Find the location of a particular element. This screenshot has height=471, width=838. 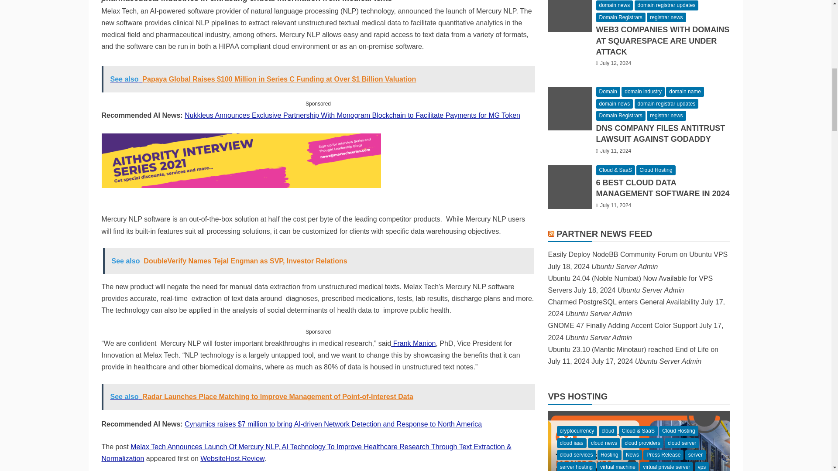

 Frank Manion is located at coordinates (413, 343).